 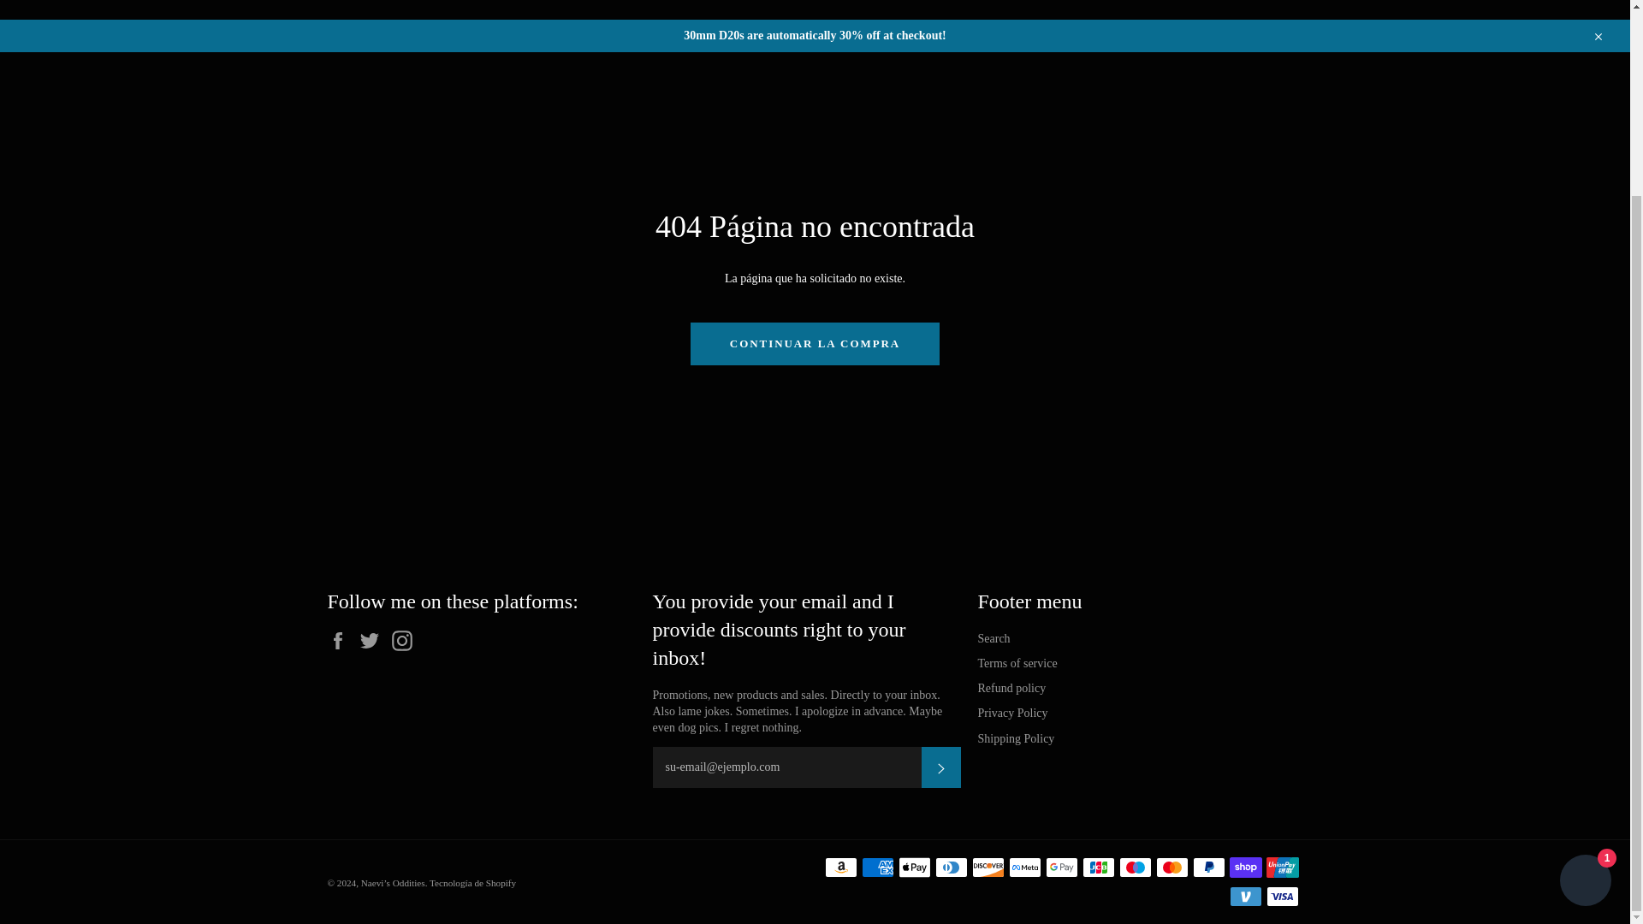 What do you see at coordinates (373, 640) in the screenshot?
I see `Twitter` at bounding box center [373, 640].